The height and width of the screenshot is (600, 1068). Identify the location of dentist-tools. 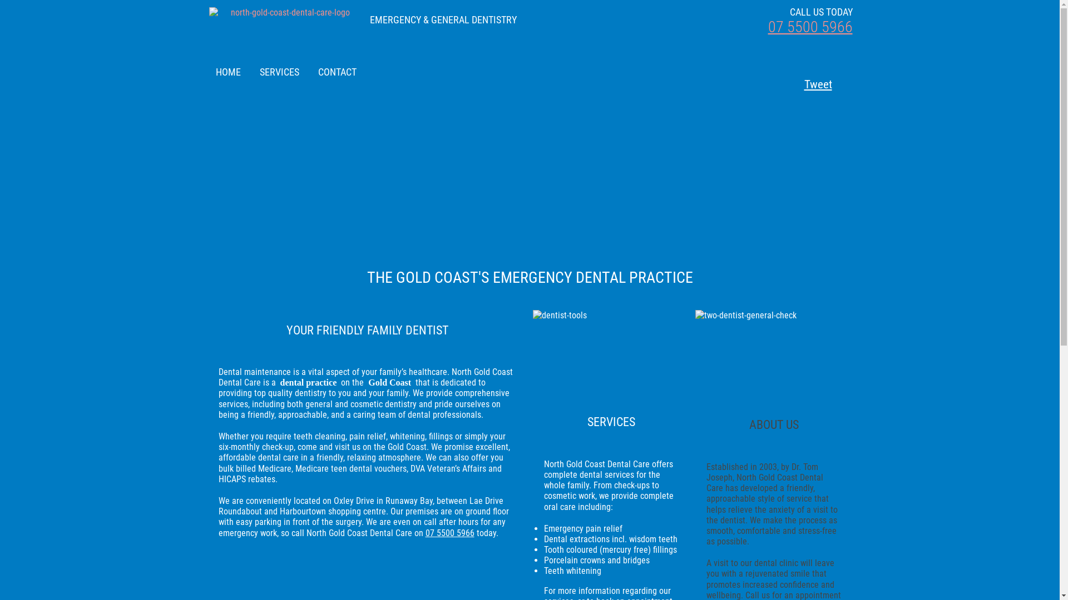
(612, 356).